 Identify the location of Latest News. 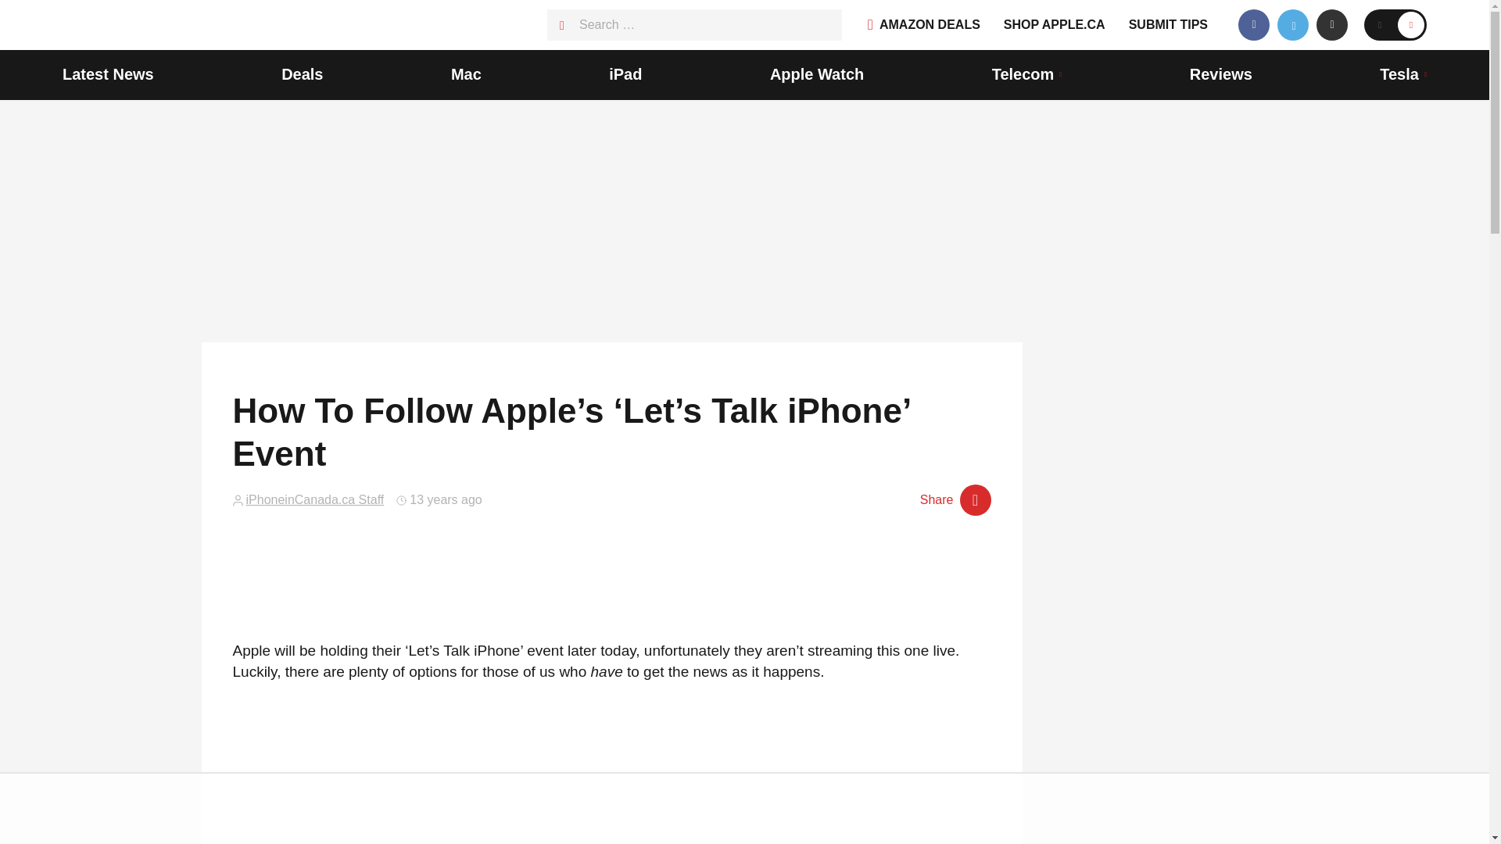
(108, 75).